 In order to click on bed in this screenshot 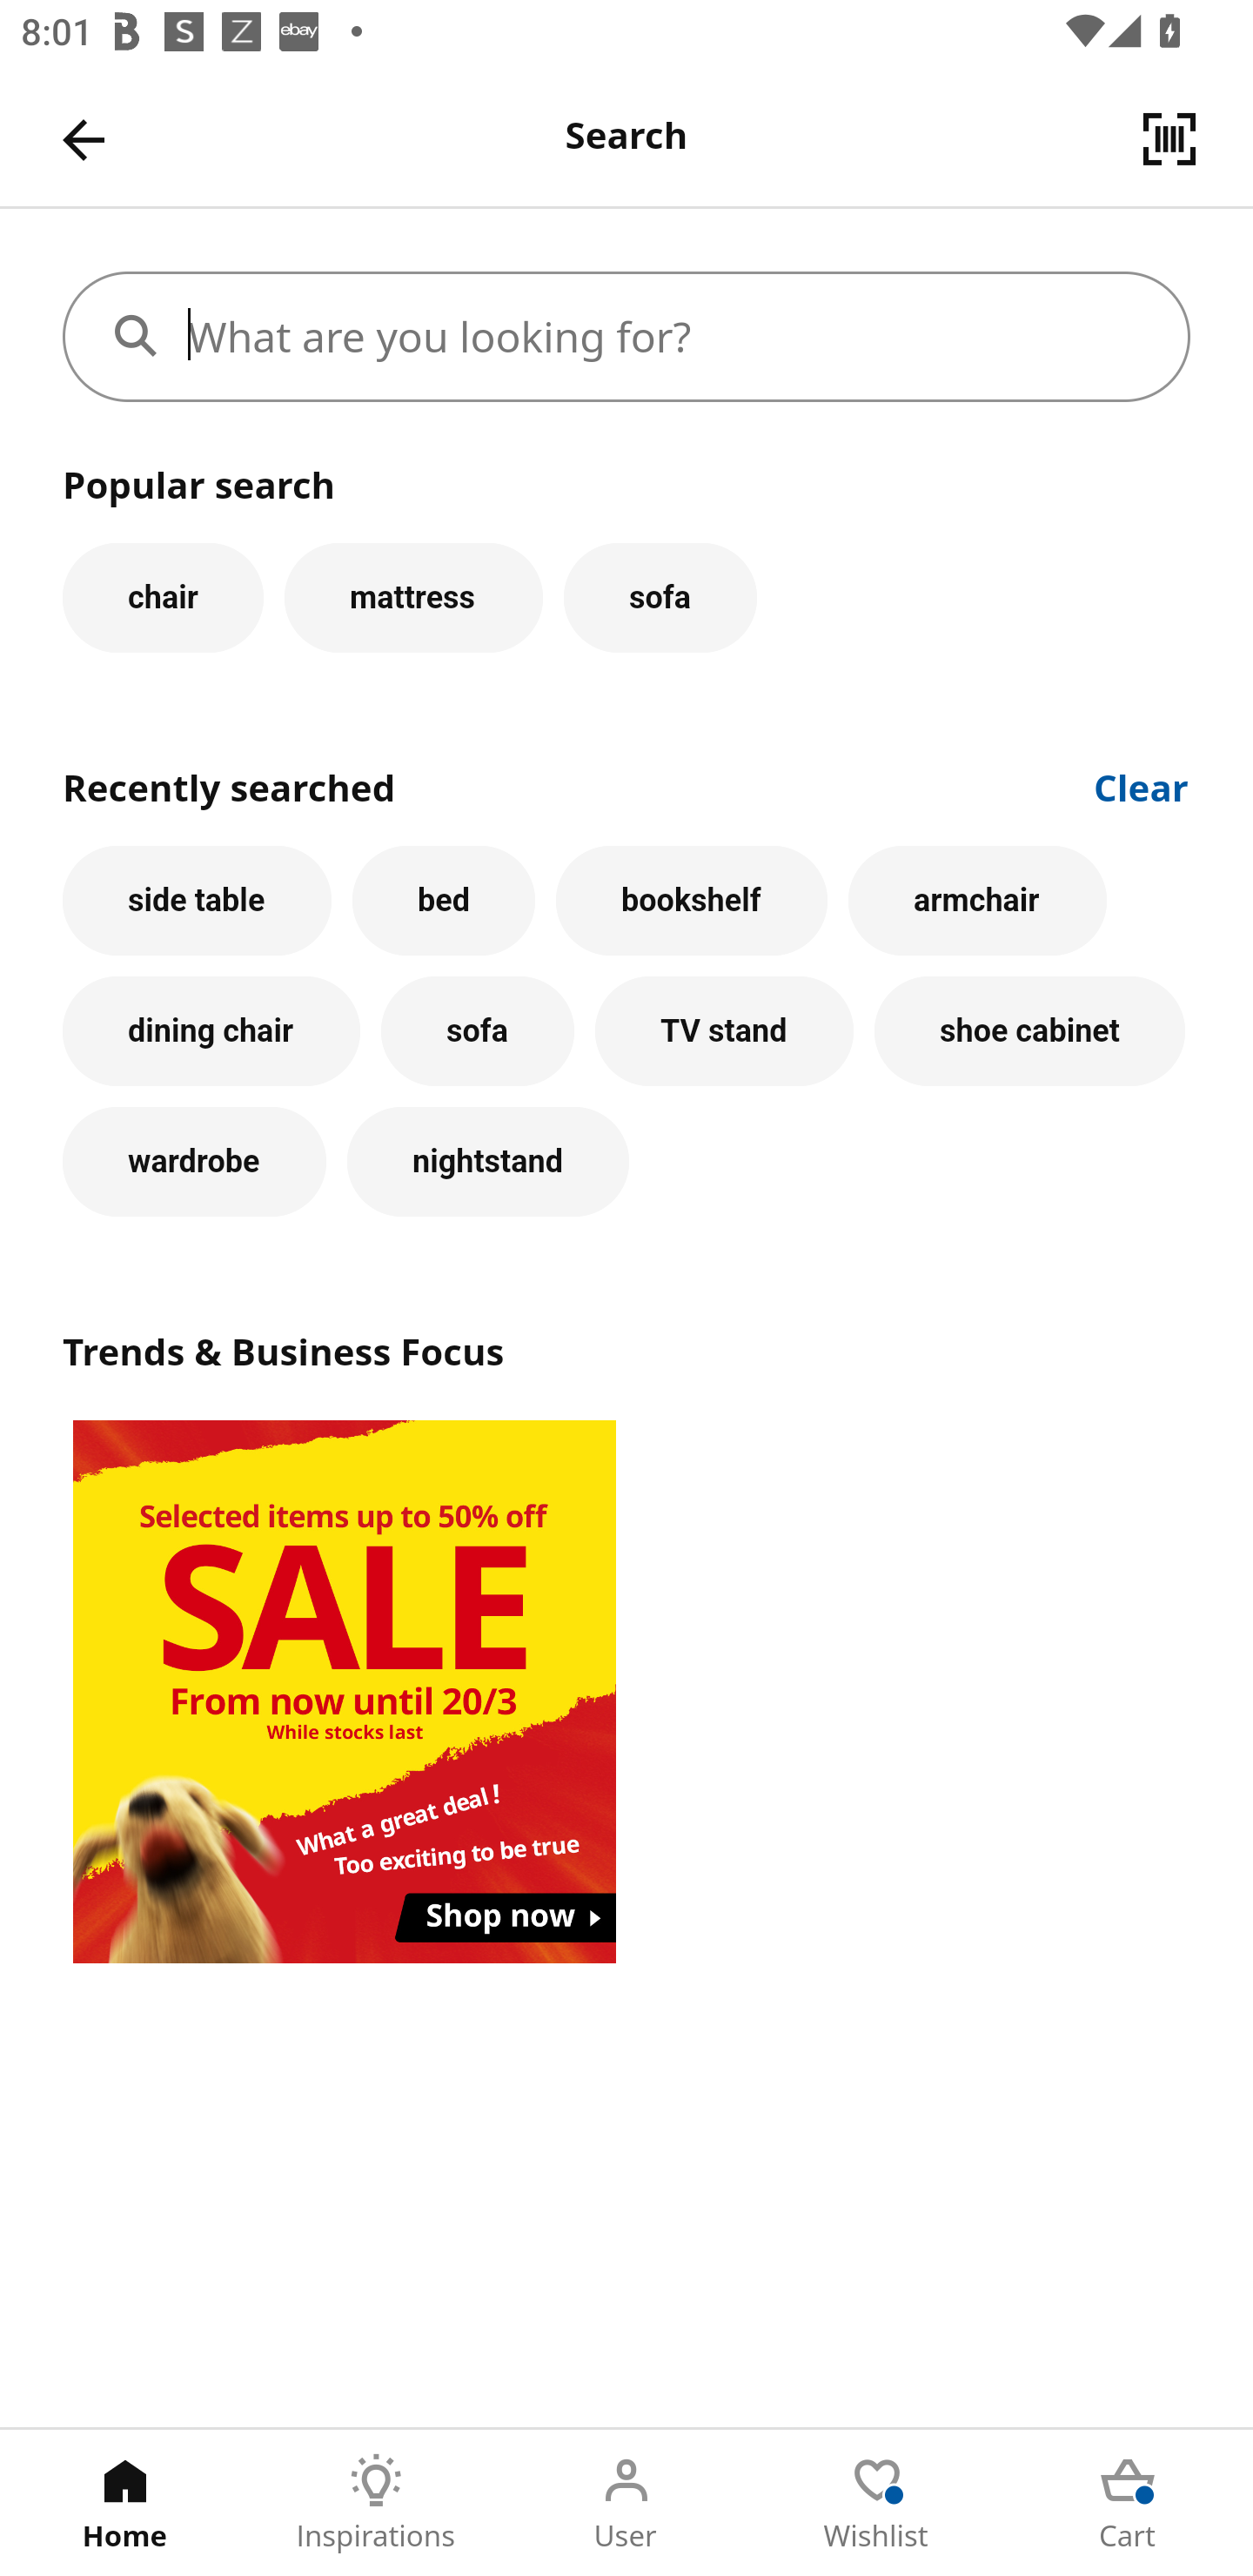, I will do `click(443, 900)`.